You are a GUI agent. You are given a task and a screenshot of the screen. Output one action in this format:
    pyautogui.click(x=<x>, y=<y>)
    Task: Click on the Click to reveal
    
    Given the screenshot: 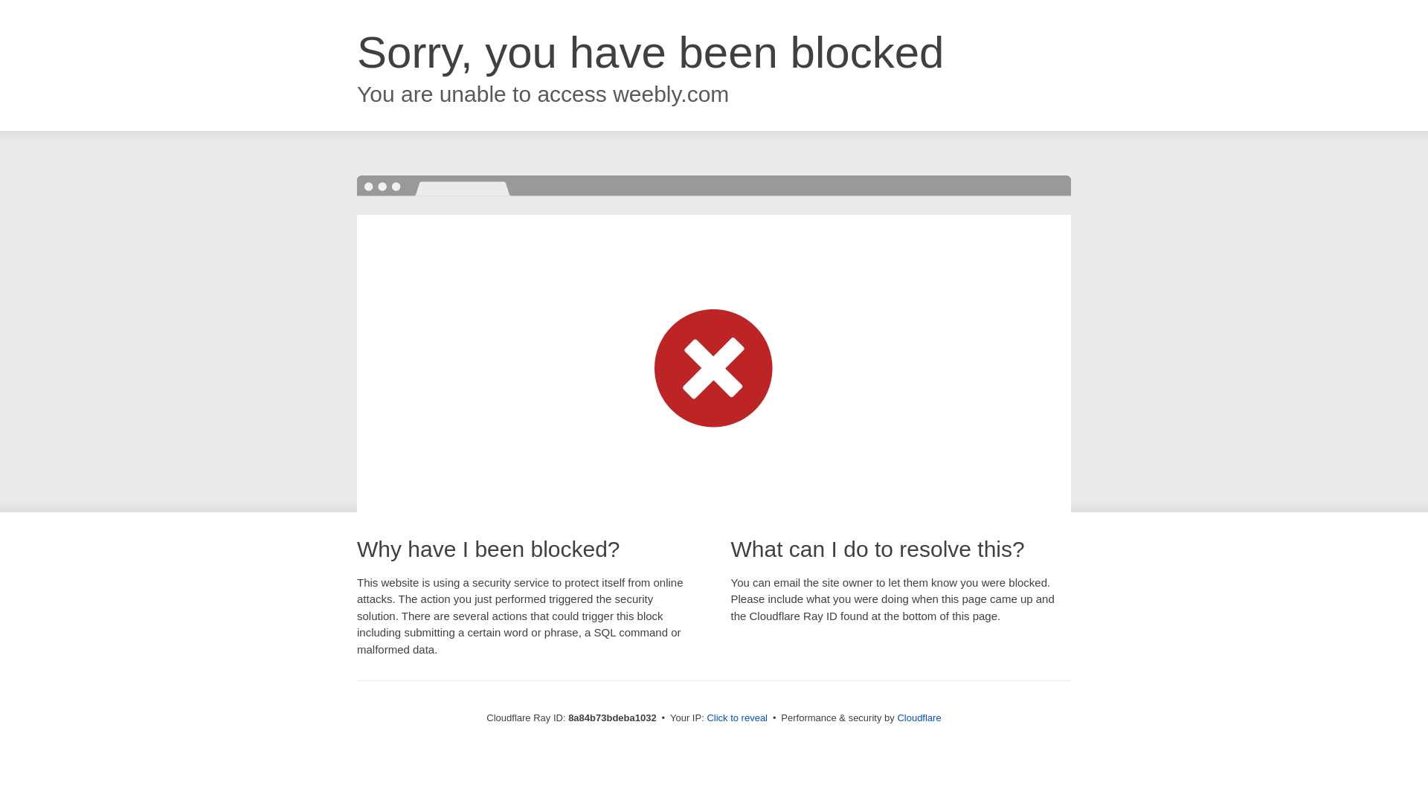 What is the action you would take?
    pyautogui.click(x=737, y=718)
    